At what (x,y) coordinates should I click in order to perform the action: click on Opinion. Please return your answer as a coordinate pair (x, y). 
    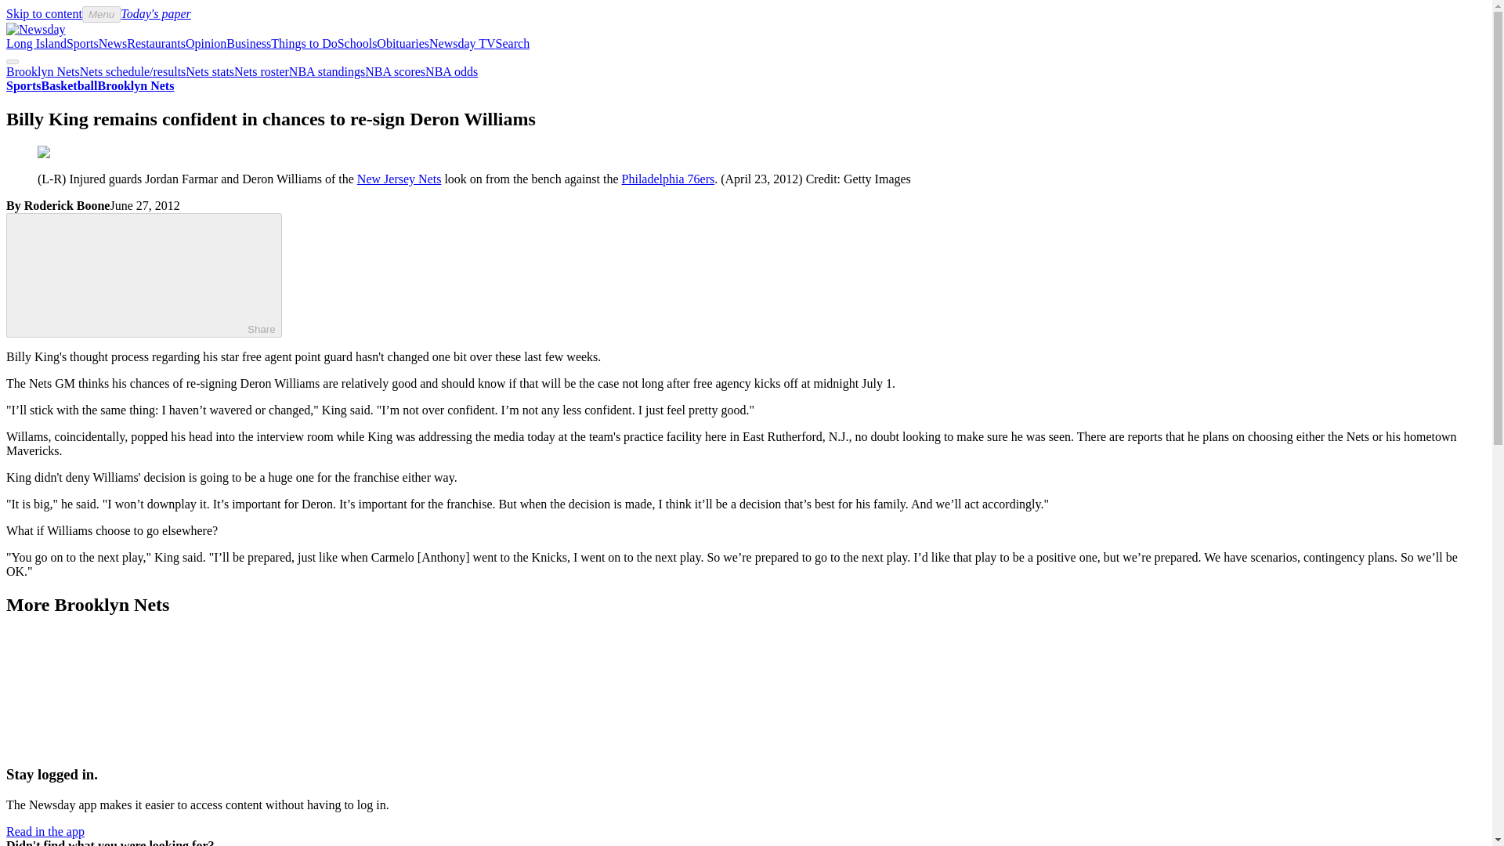
    Looking at the image, I should click on (205, 43).